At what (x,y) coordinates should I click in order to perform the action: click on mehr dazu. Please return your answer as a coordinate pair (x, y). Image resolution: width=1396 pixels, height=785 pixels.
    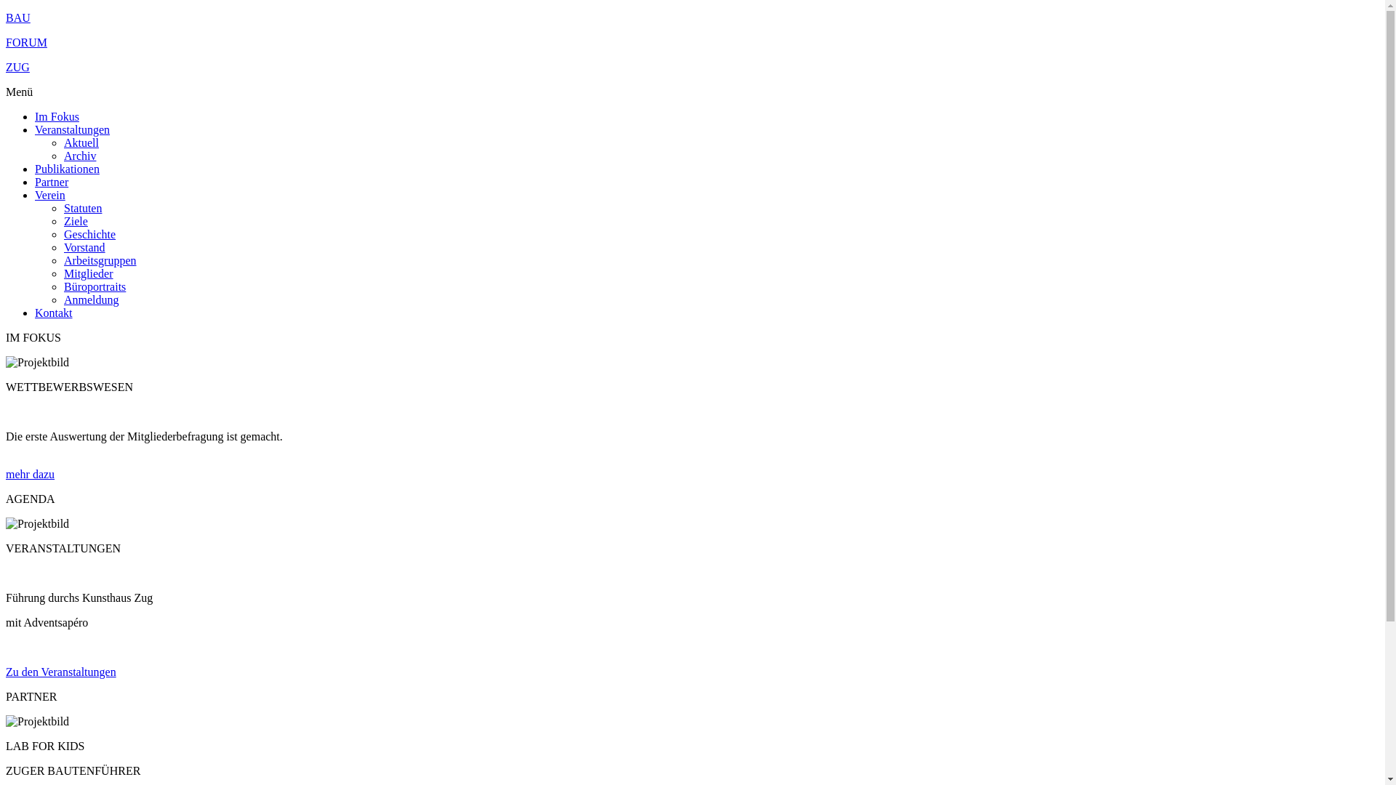
    Looking at the image, I should click on (31, 474).